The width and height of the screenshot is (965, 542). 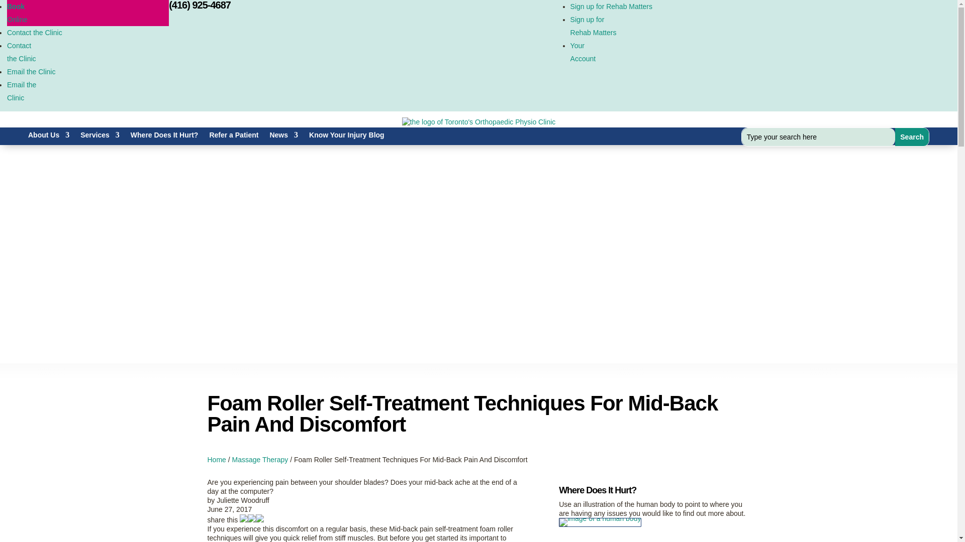 I want to click on Contact Us, so click(x=200, y=5).